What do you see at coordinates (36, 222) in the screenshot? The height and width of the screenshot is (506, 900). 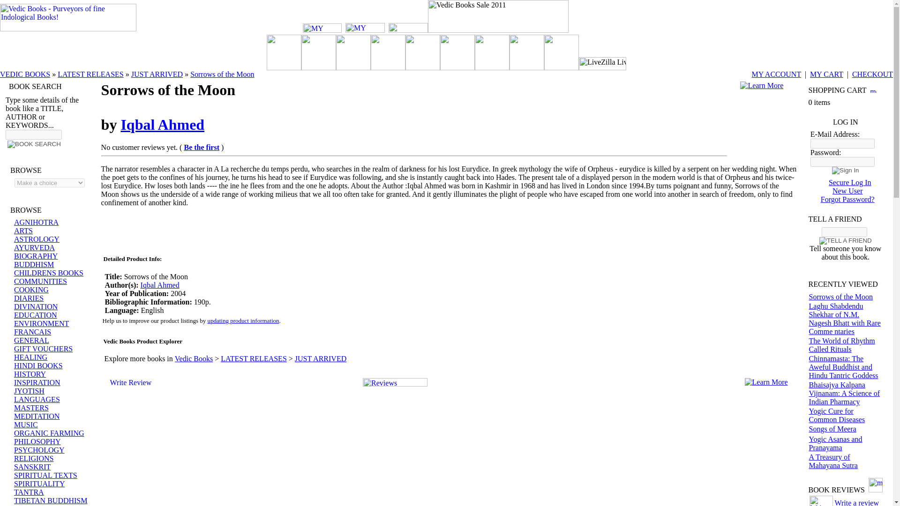 I see `AGNIHOTRA` at bounding box center [36, 222].